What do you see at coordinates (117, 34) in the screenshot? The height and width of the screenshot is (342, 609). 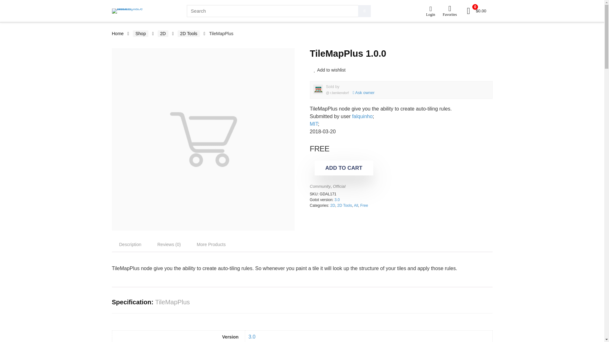 I see `Home` at bounding box center [117, 34].